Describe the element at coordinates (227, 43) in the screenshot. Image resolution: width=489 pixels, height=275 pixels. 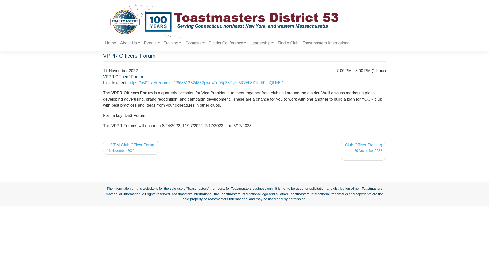
I see `Training` at that location.